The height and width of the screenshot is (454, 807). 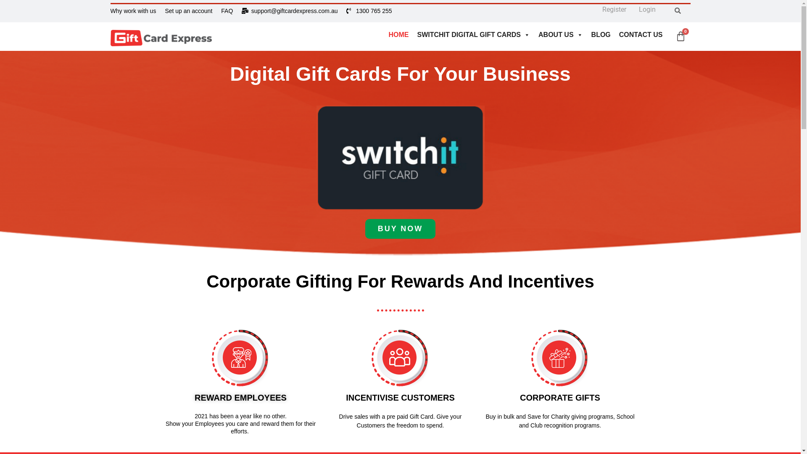 I want to click on support@giftcardexpress.com.au, so click(x=290, y=11).